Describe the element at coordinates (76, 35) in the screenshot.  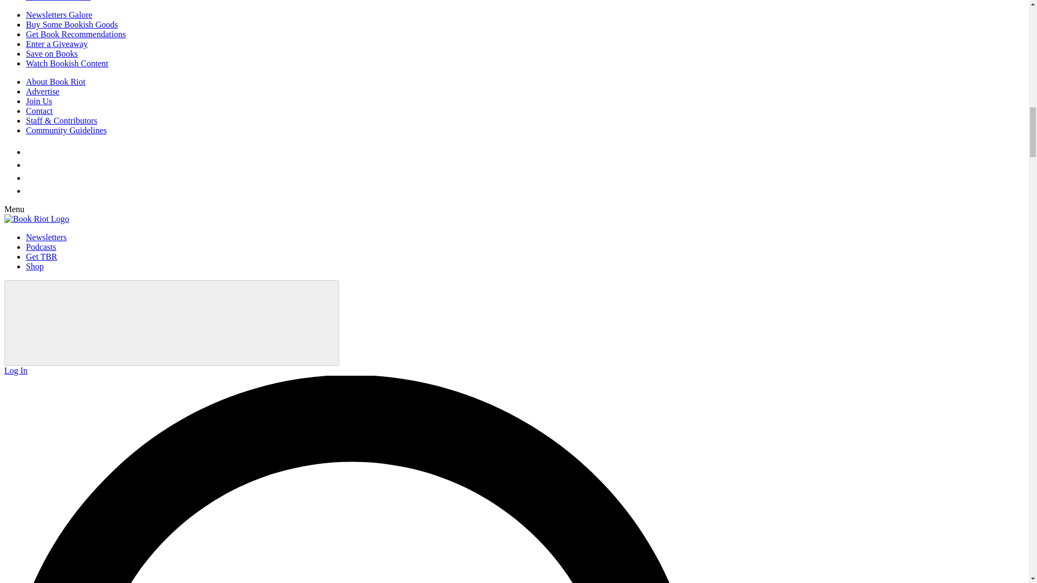
I see `Get Book Recommendations` at that location.